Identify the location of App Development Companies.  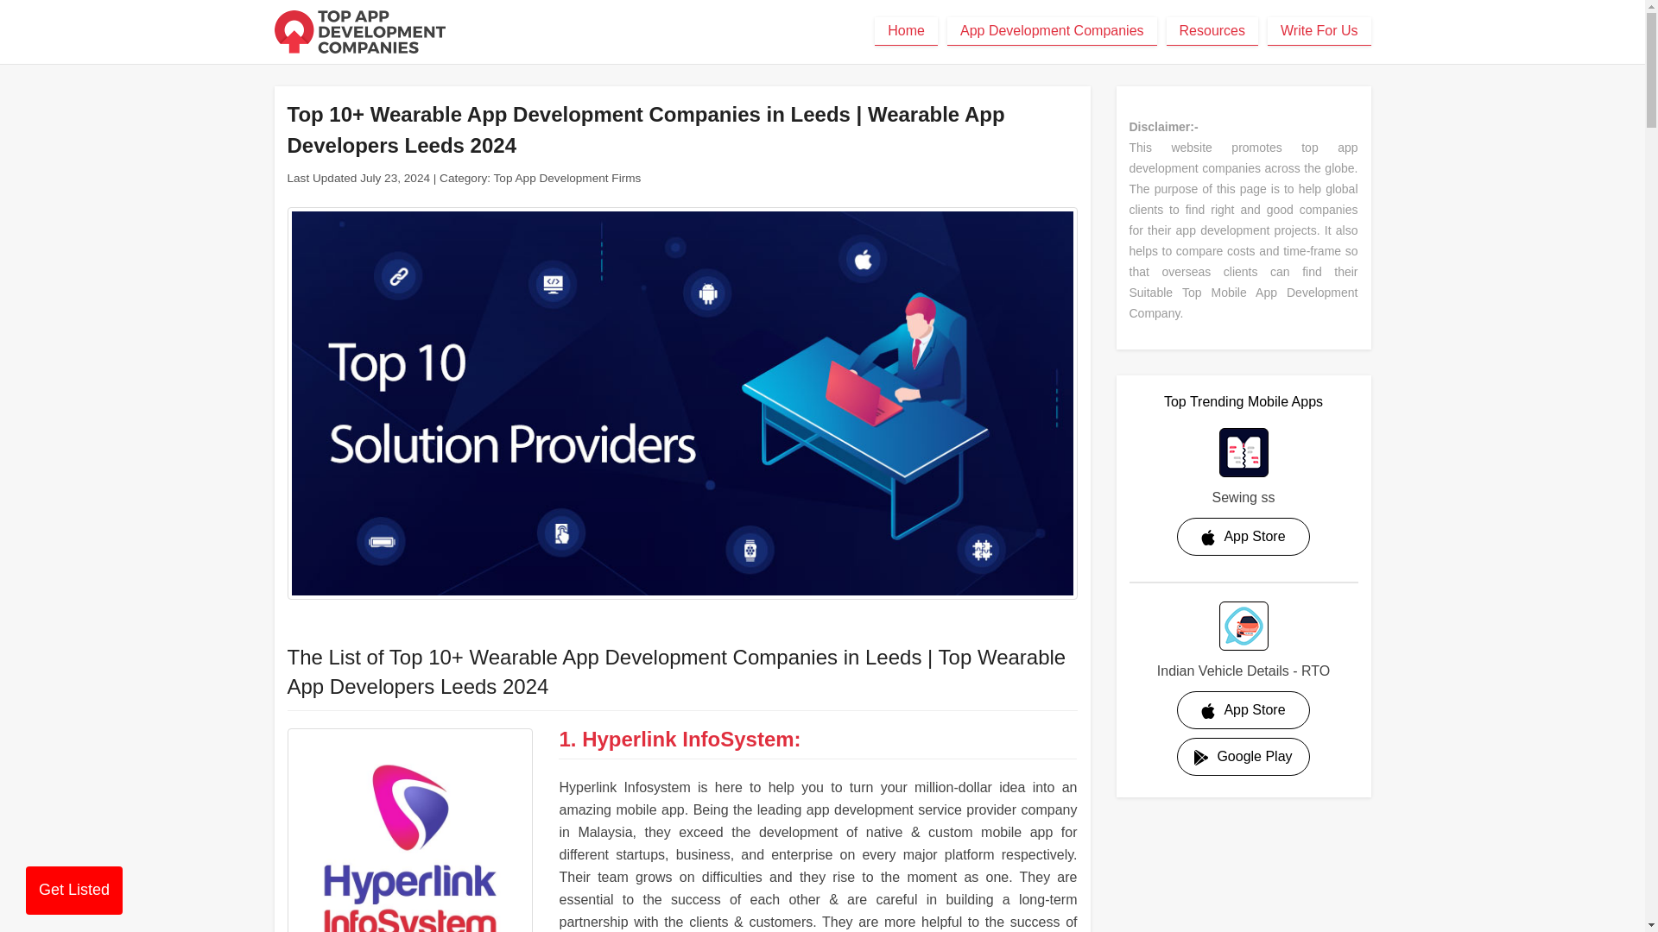
(1052, 31).